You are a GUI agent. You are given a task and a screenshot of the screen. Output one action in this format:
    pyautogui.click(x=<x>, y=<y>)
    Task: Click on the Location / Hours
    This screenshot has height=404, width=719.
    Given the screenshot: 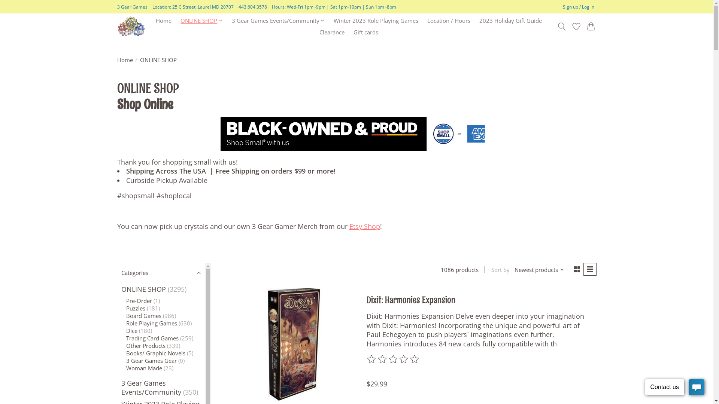 What is the action you would take?
    pyautogui.click(x=449, y=21)
    